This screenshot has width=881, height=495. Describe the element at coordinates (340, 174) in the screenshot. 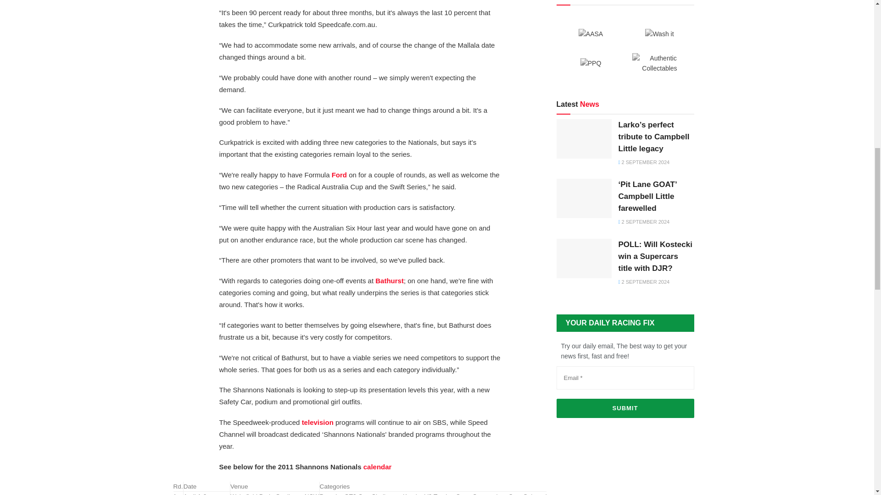

I see `Posts tagged with Ford` at that location.